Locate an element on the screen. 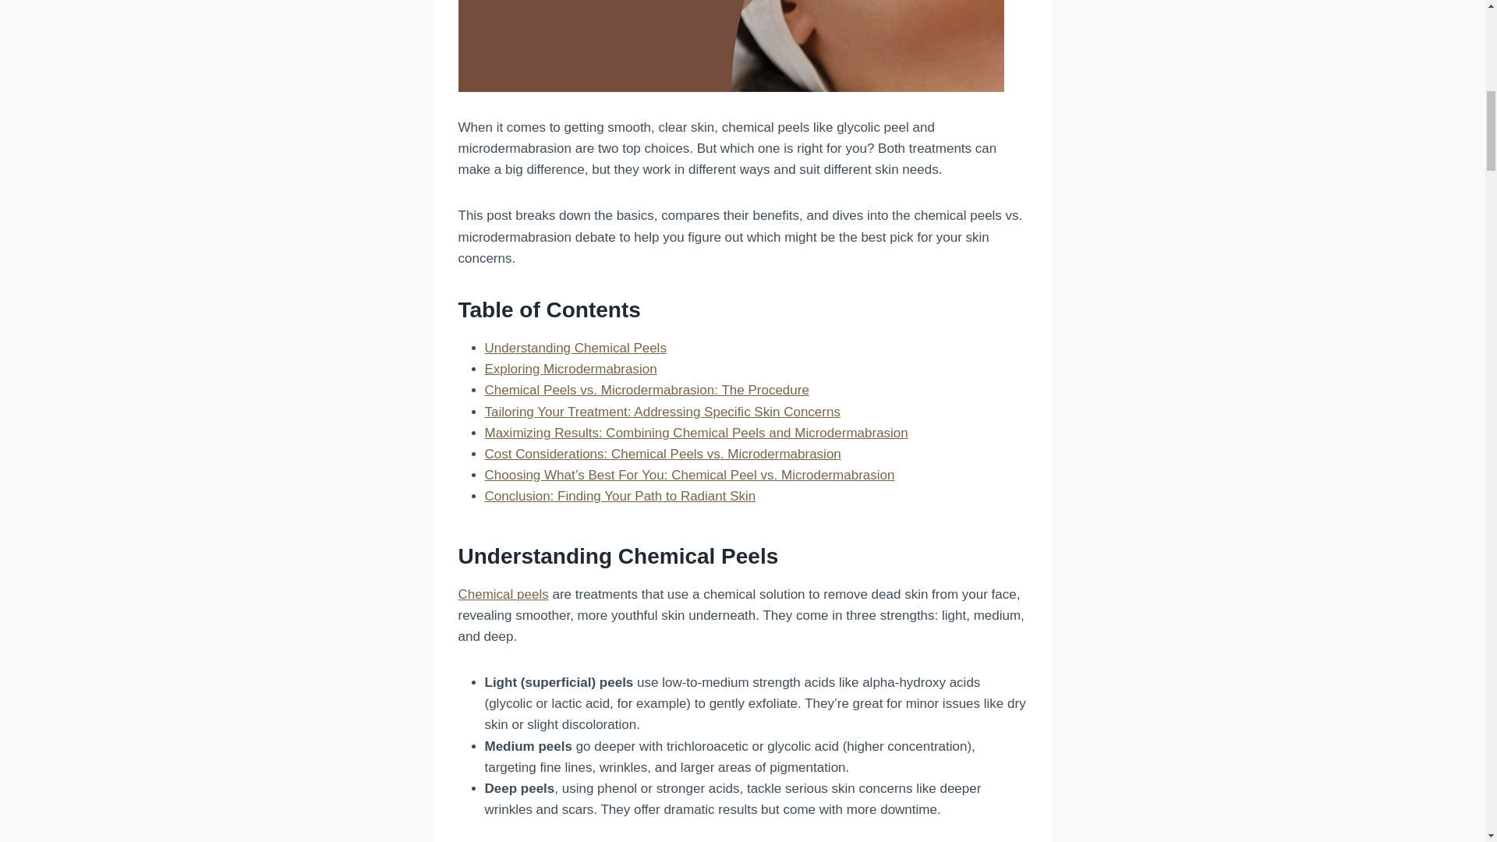  Understanding Chemical Peels is located at coordinates (575, 348).